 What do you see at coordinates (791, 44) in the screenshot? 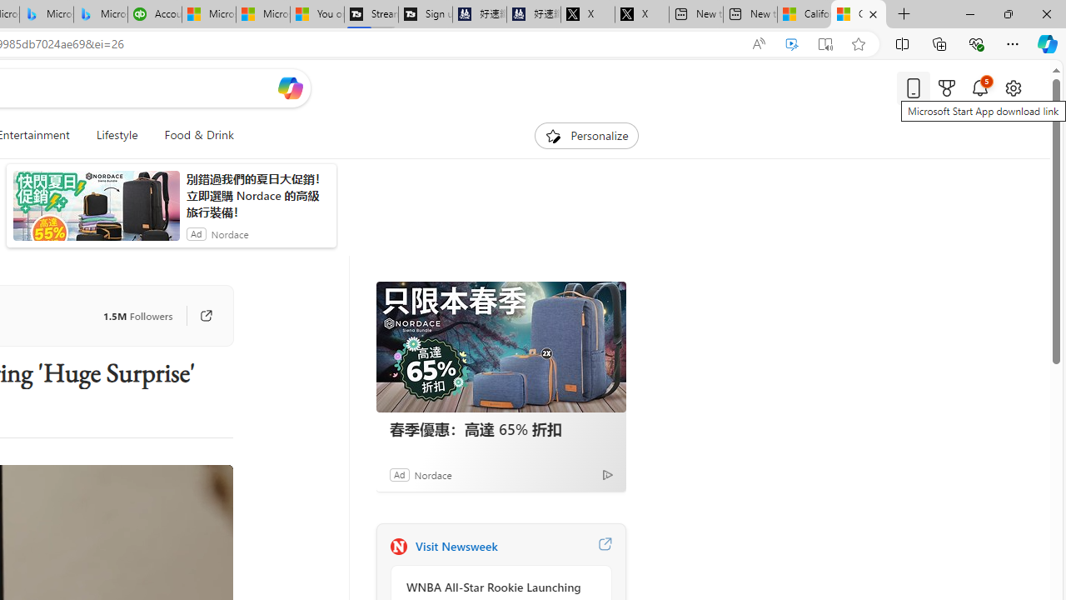
I see `Enhance video` at bounding box center [791, 44].